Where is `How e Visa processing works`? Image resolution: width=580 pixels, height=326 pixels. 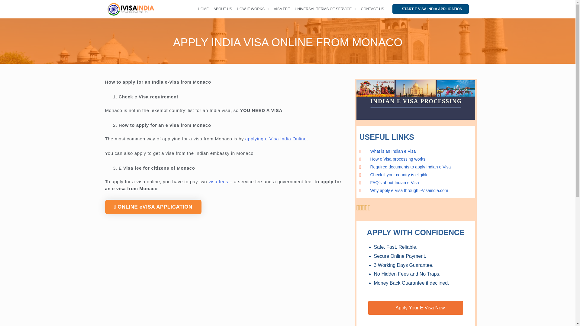 How e Visa processing works is located at coordinates (416, 159).